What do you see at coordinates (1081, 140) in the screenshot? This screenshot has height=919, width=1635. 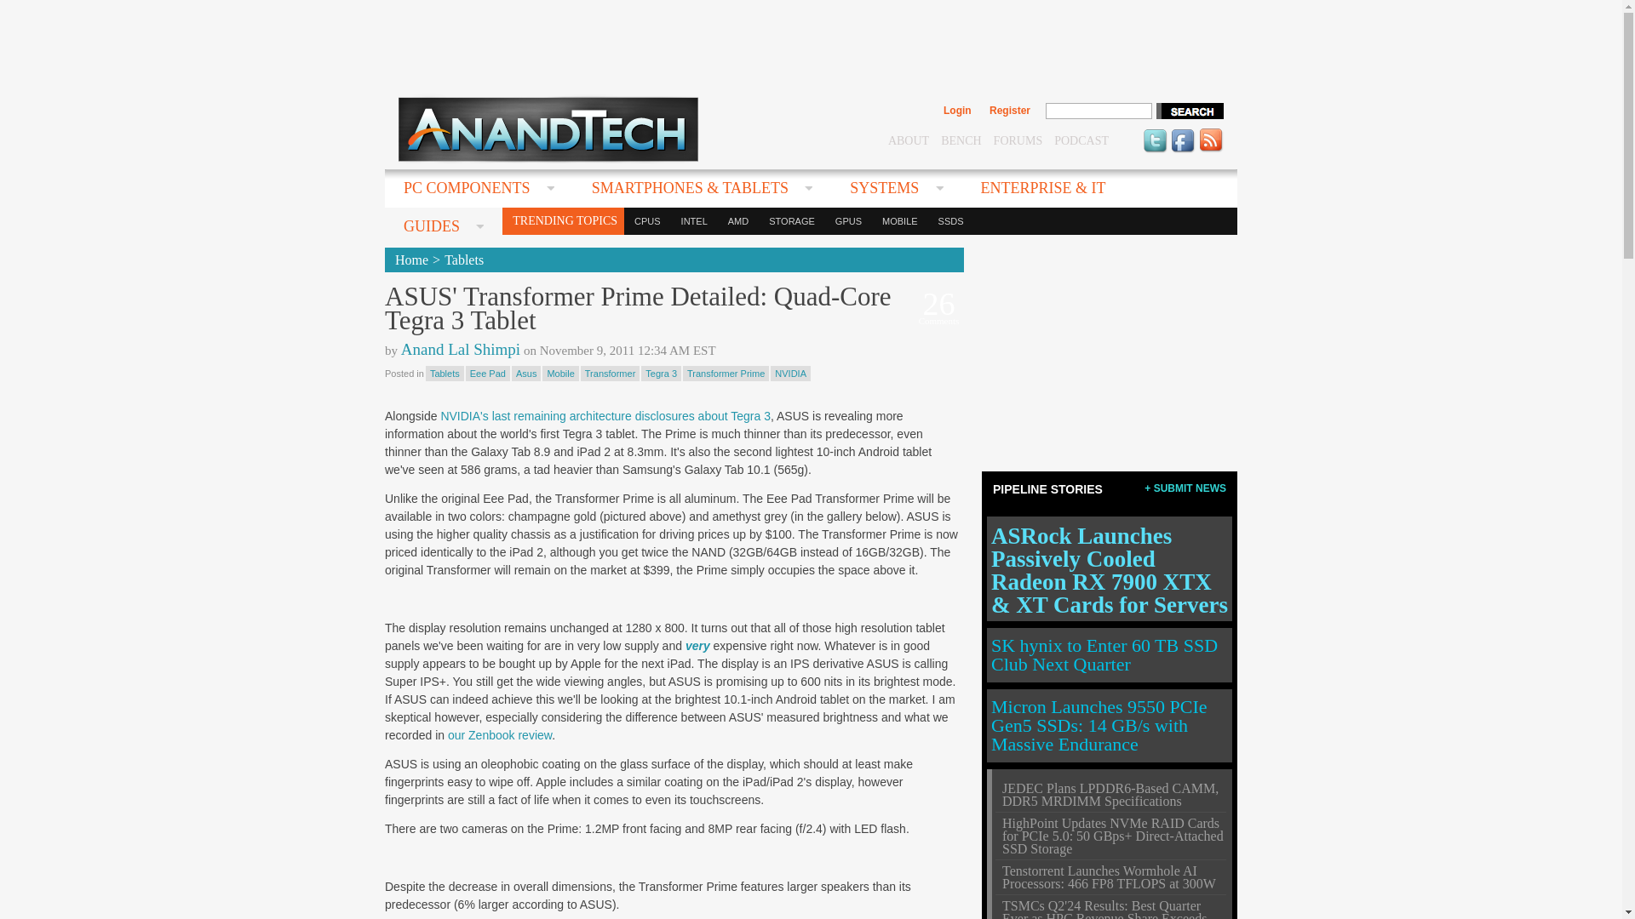 I see `PODCAST` at bounding box center [1081, 140].